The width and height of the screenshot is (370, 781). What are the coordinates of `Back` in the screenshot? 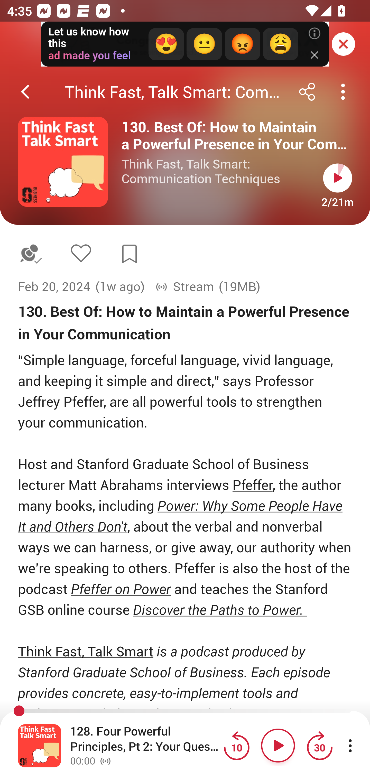 It's located at (25, 92).